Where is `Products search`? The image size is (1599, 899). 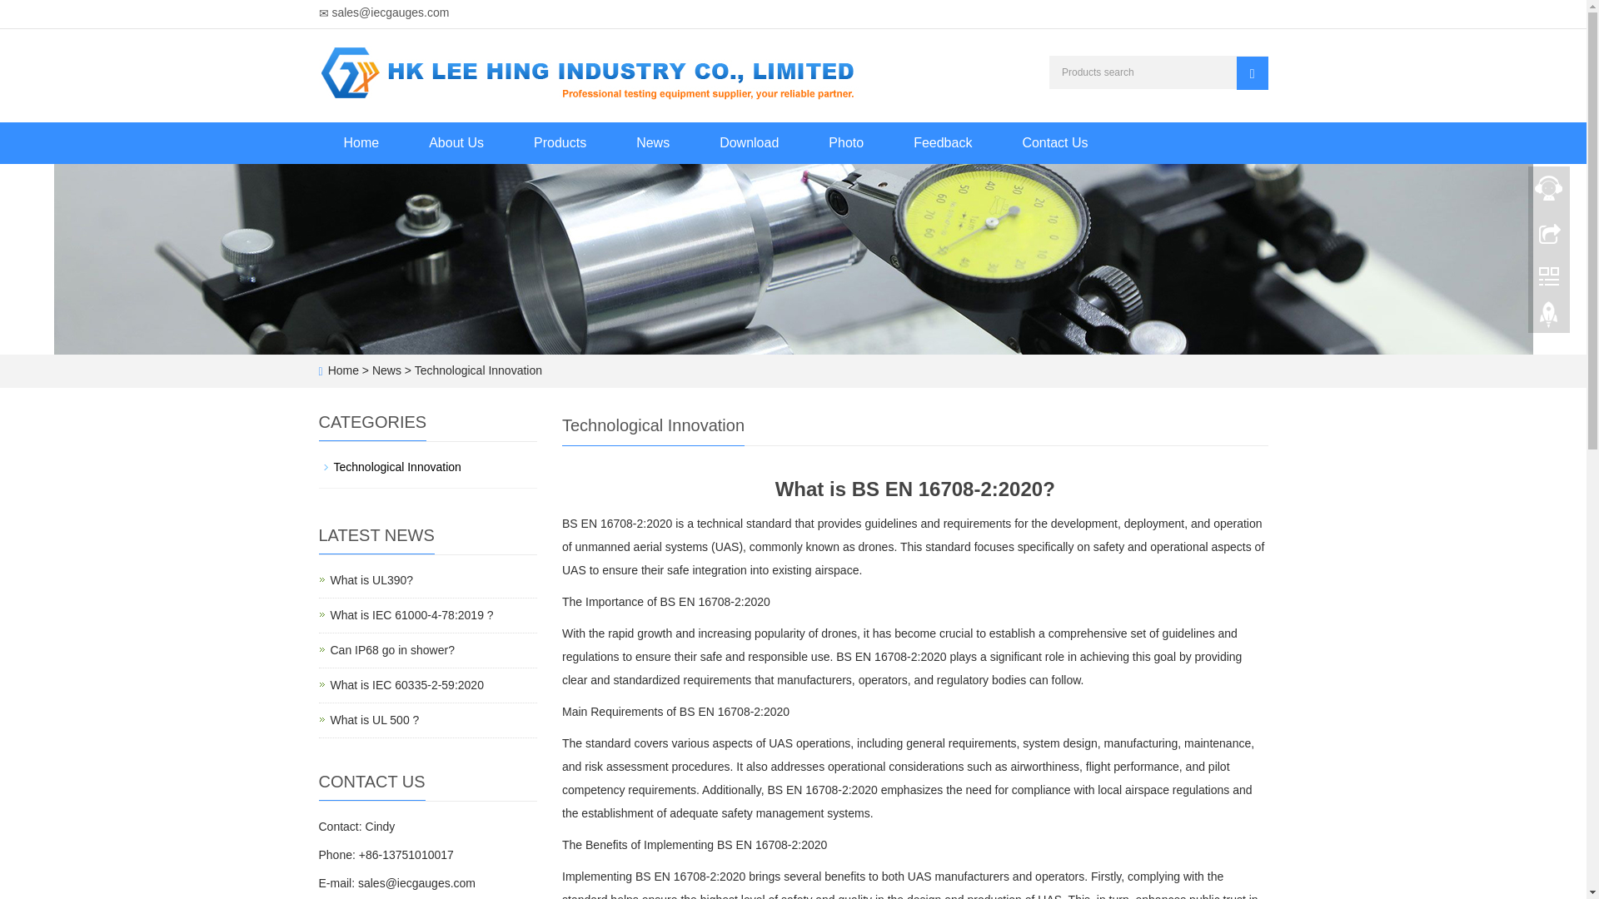
Products search is located at coordinates (1252, 73).